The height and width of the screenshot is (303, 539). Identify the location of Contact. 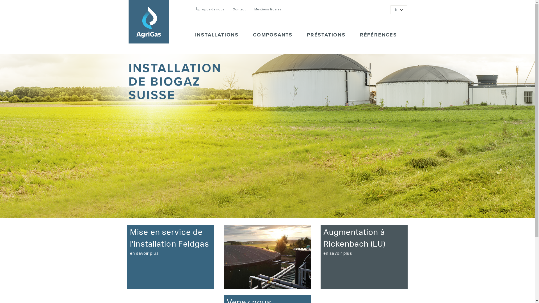
(239, 10).